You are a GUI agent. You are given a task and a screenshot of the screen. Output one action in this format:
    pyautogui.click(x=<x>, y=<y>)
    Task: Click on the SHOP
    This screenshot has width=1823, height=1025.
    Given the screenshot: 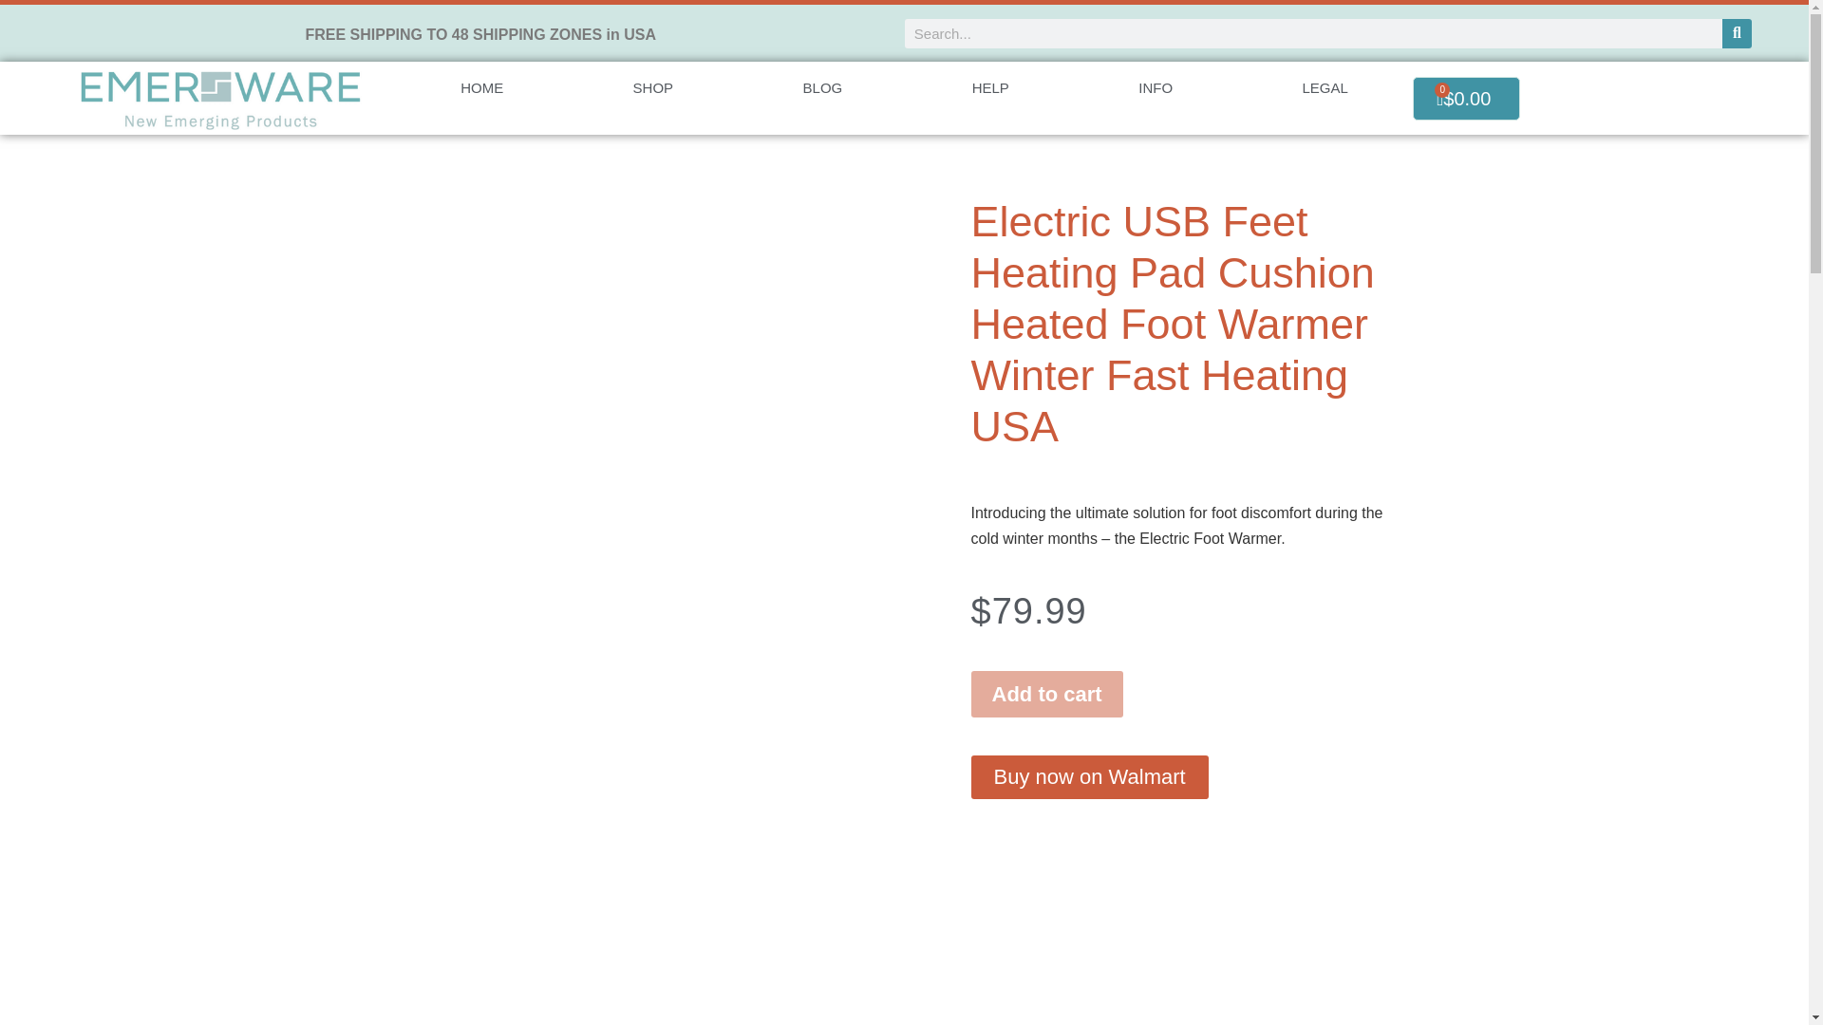 What is the action you would take?
    pyautogui.click(x=652, y=87)
    